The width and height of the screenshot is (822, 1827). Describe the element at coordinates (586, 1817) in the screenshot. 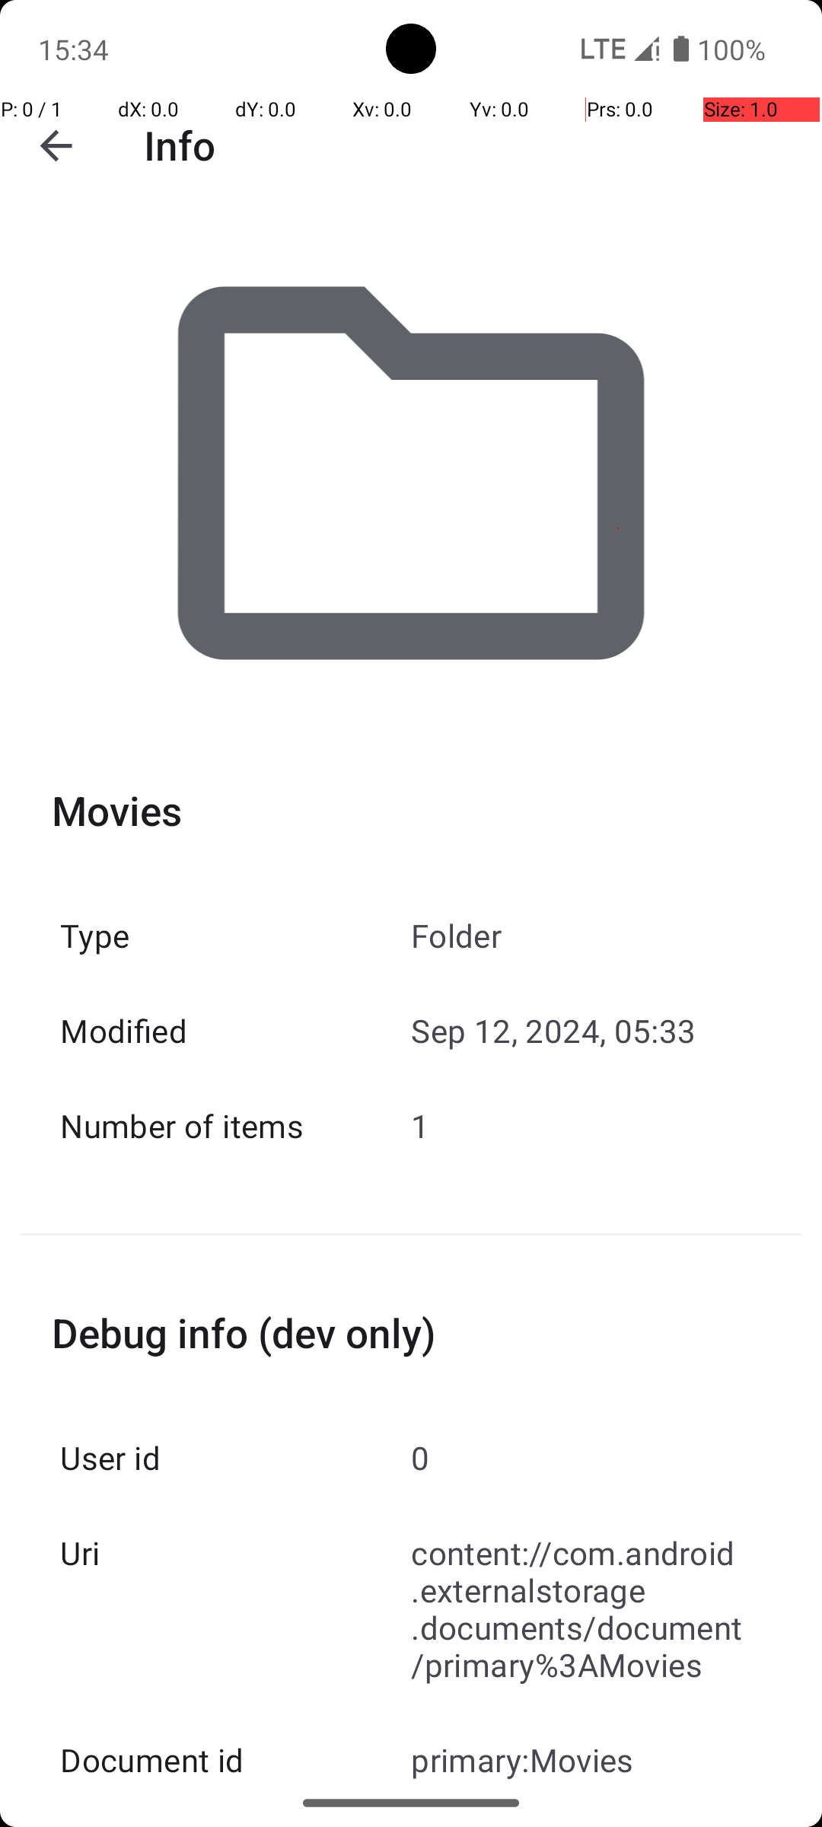

I see `vnd.android.document/directory` at that location.